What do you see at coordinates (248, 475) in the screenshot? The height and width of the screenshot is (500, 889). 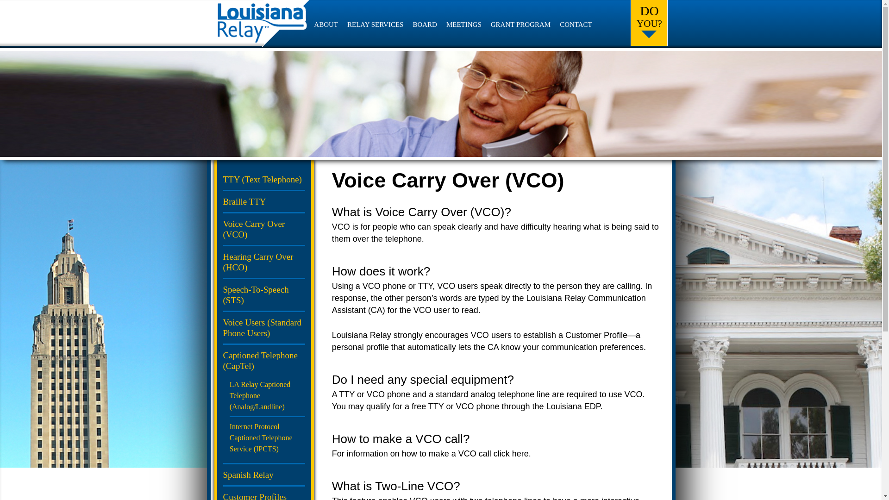 I see `Spanish Relay` at bounding box center [248, 475].